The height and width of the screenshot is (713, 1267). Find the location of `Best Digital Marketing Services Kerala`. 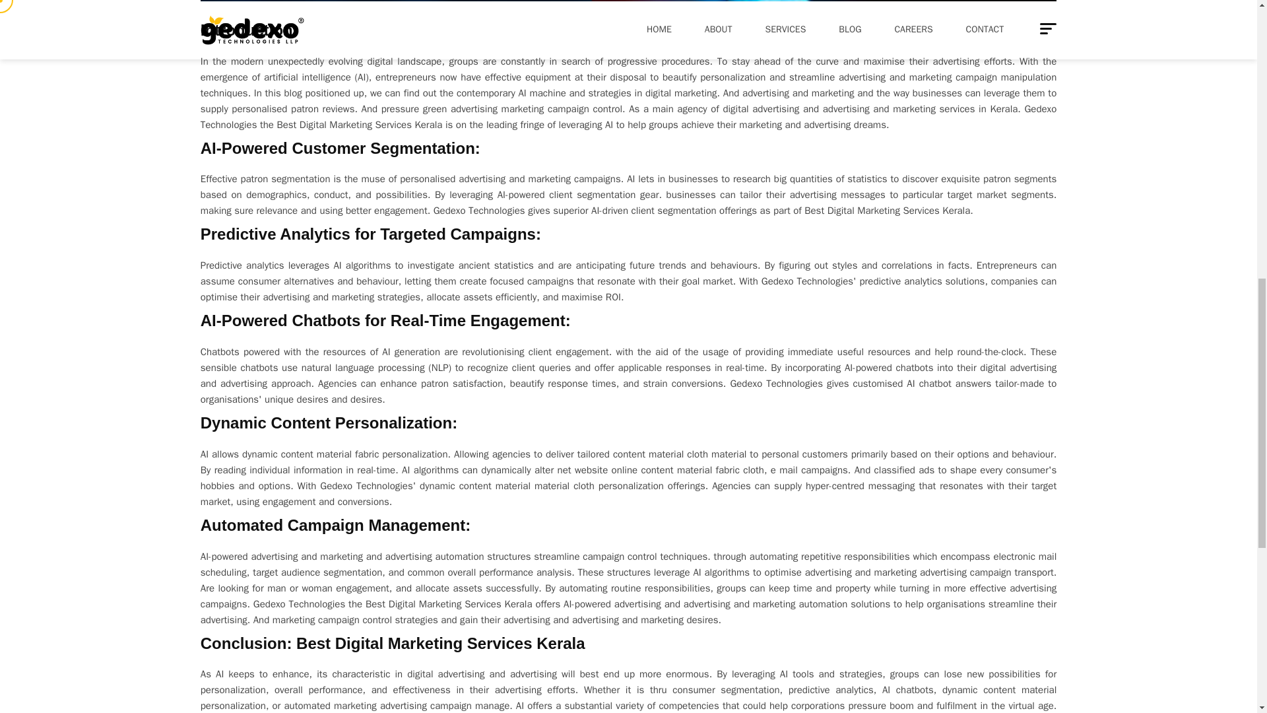

Best Digital Marketing Services Kerala is located at coordinates (887, 210).